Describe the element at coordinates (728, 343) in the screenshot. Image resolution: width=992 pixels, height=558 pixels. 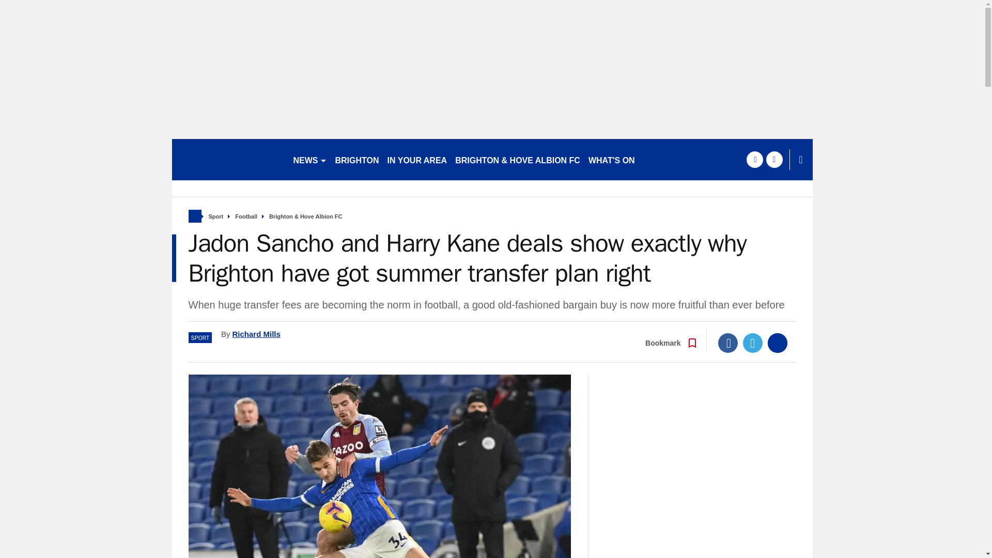
I see `Facebook` at that location.